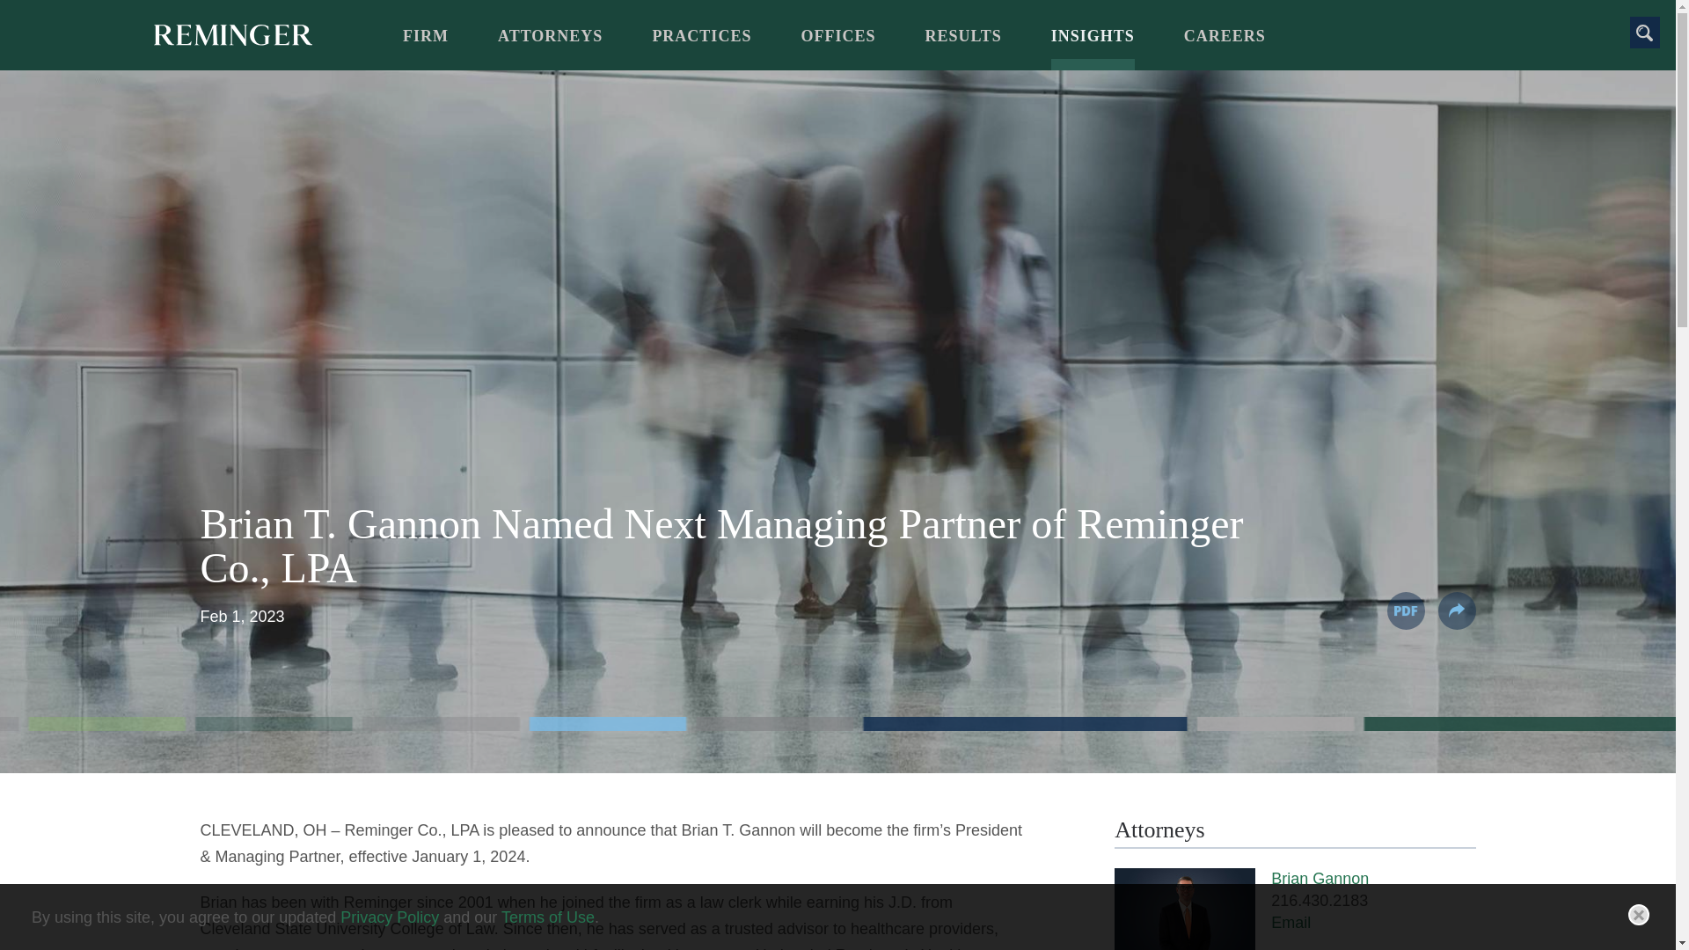  I want to click on ATTORNEYS, so click(551, 44).